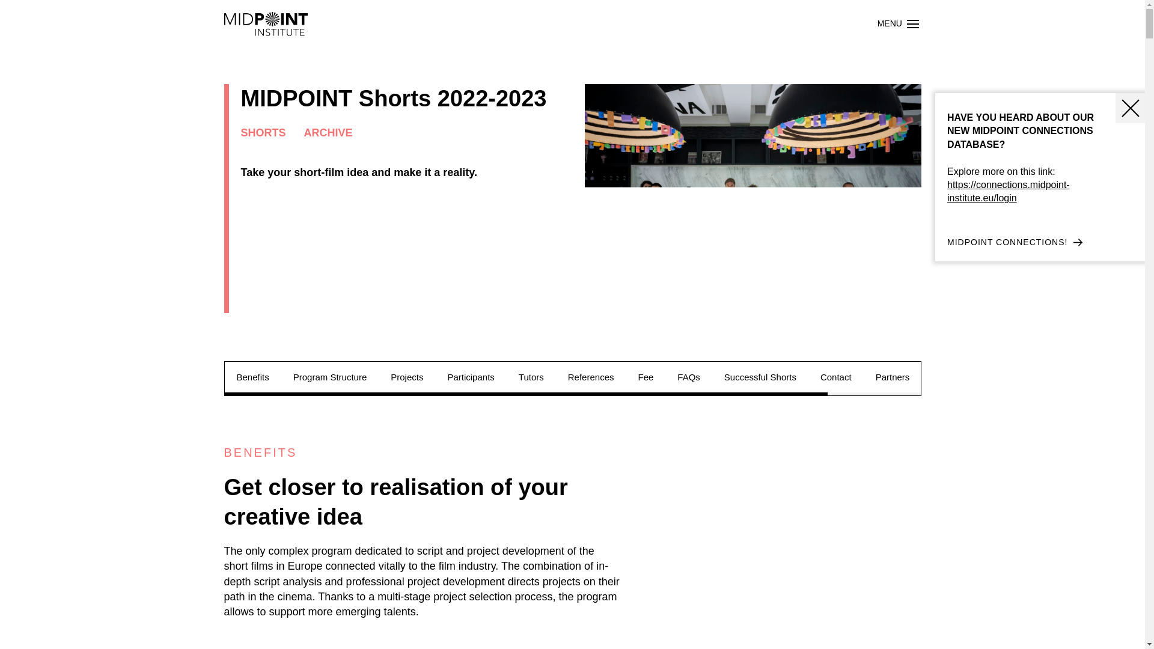 This screenshot has width=1154, height=649. What do you see at coordinates (1001, 377) in the screenshot?
I see `Archive` at bounding box center [1001, 377].